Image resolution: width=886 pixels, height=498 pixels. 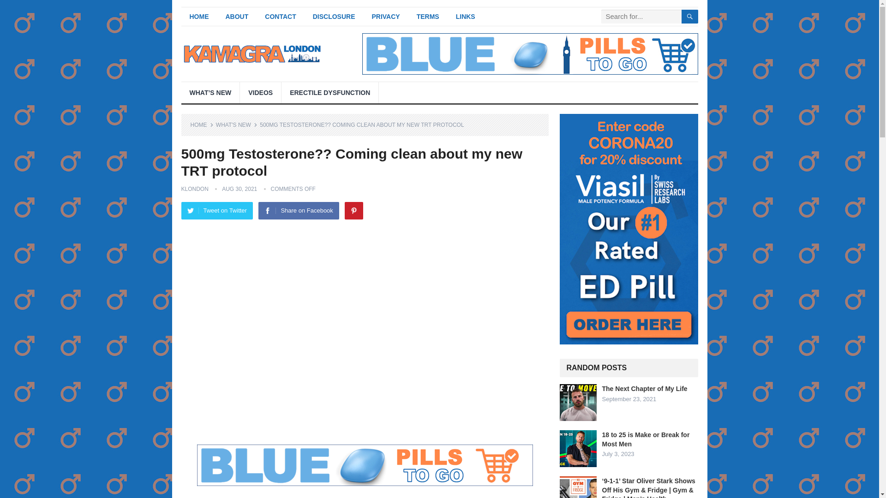 I want to click on KLONDON, so click(x=194, y=189).